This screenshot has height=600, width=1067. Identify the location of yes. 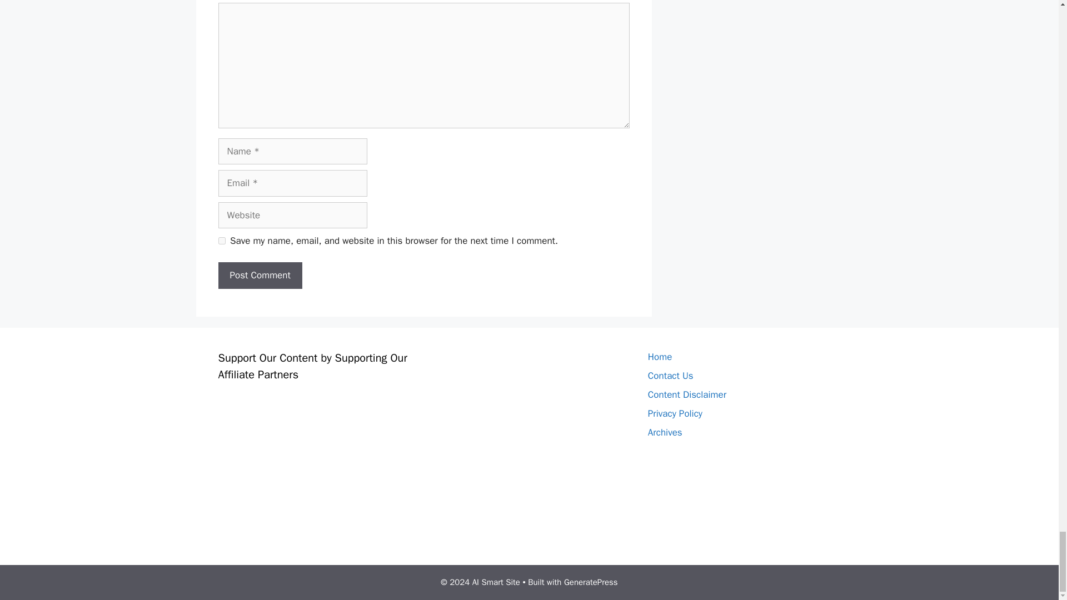
(221, 240).